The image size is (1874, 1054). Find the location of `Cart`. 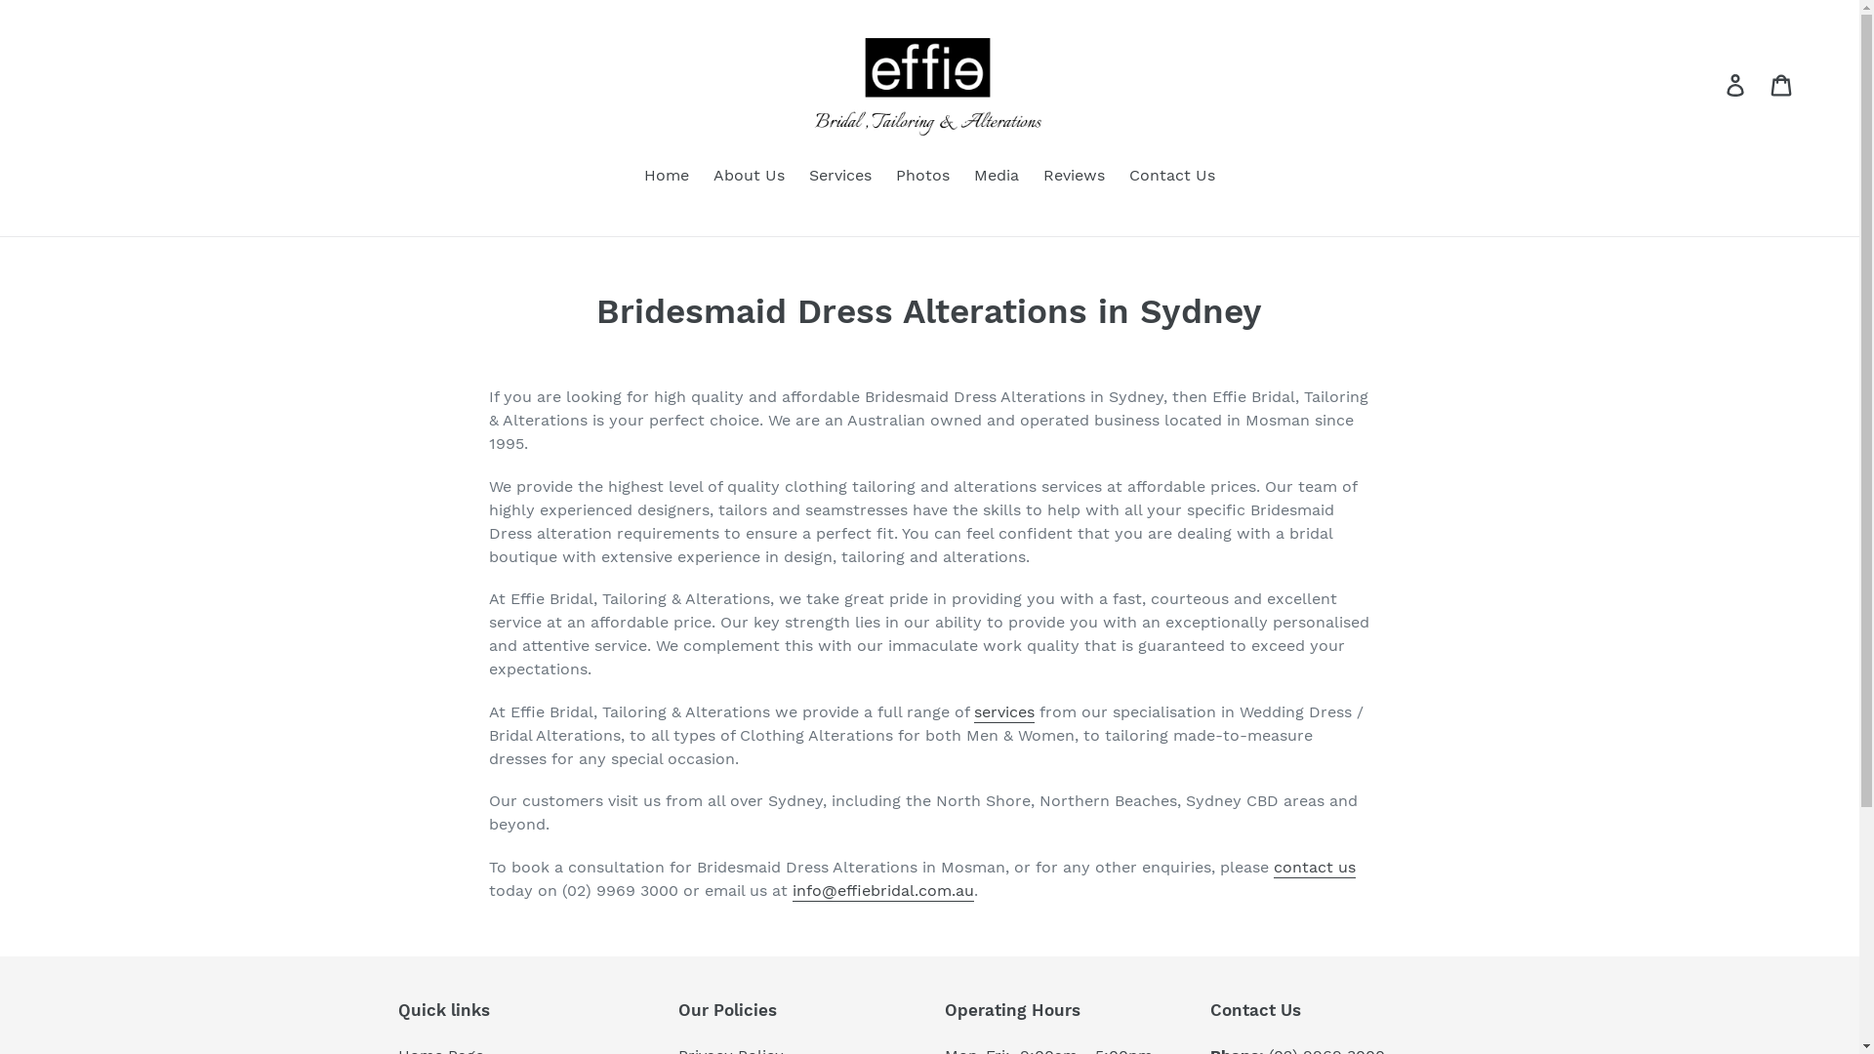

Cart is located at coordinates (1782, 84).